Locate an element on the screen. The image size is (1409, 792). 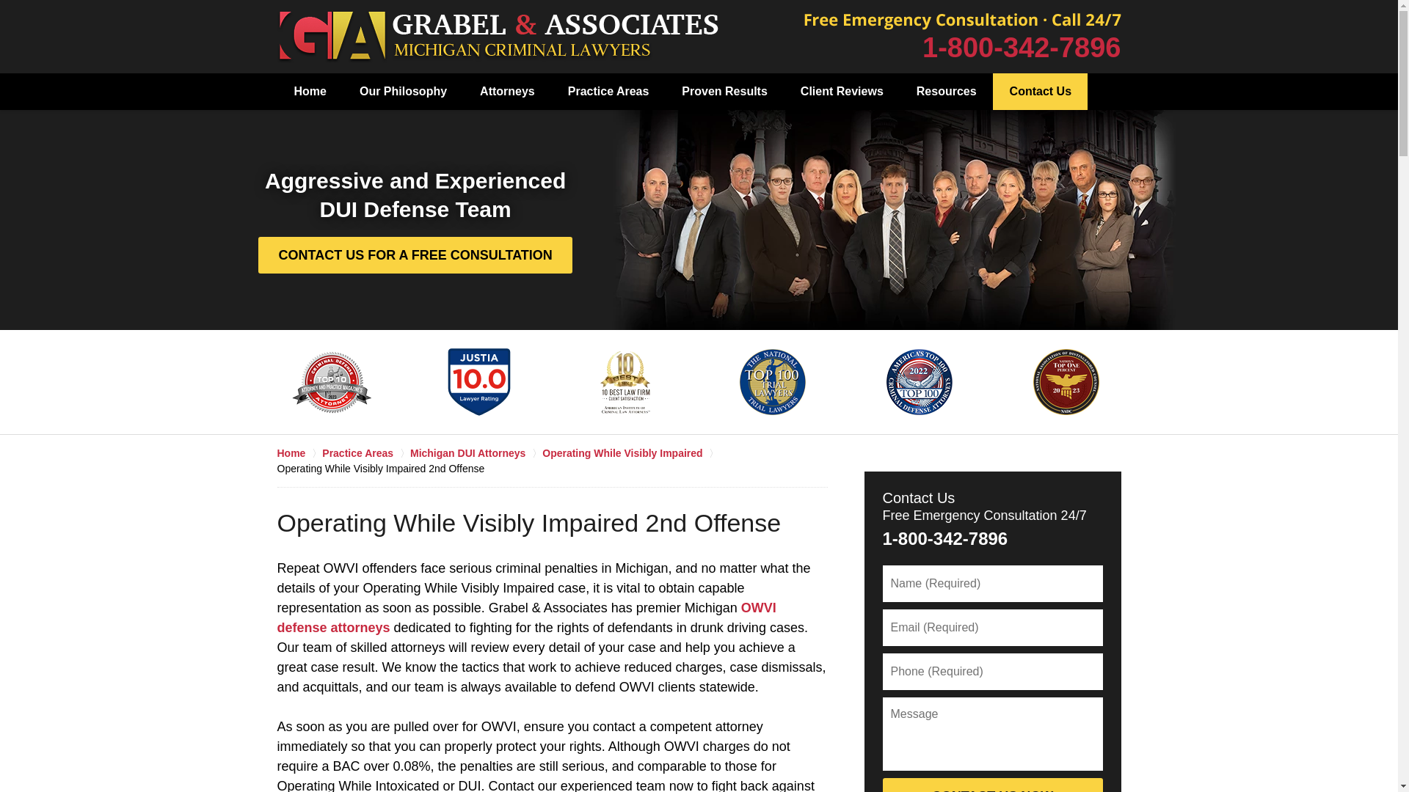
Proven Results is located at coordinates (724, 92).